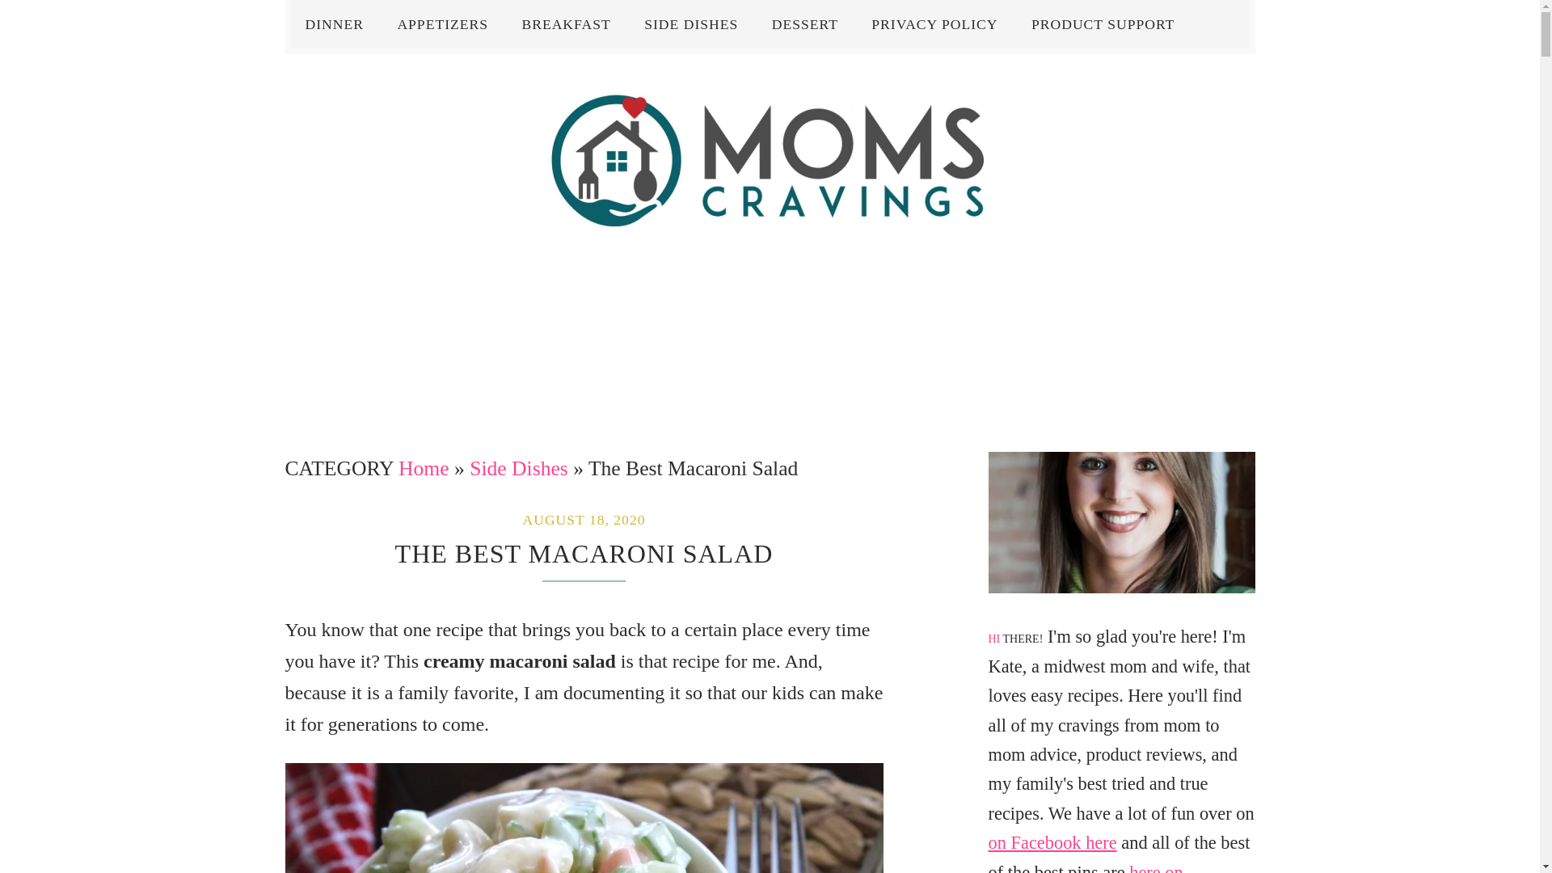  What do you see at coordinates (691, 24) in the screenshot?
I see `SIDE DISHES` at bounding box center [691, 24].